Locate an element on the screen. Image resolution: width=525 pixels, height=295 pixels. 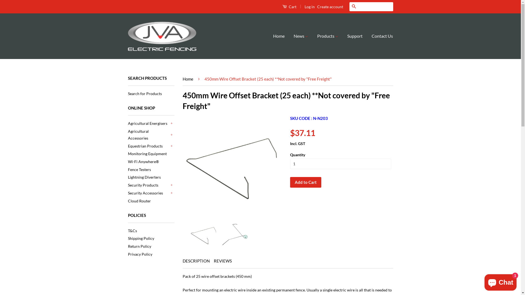
DESCRIPTION is located at coordinates (196, 261).